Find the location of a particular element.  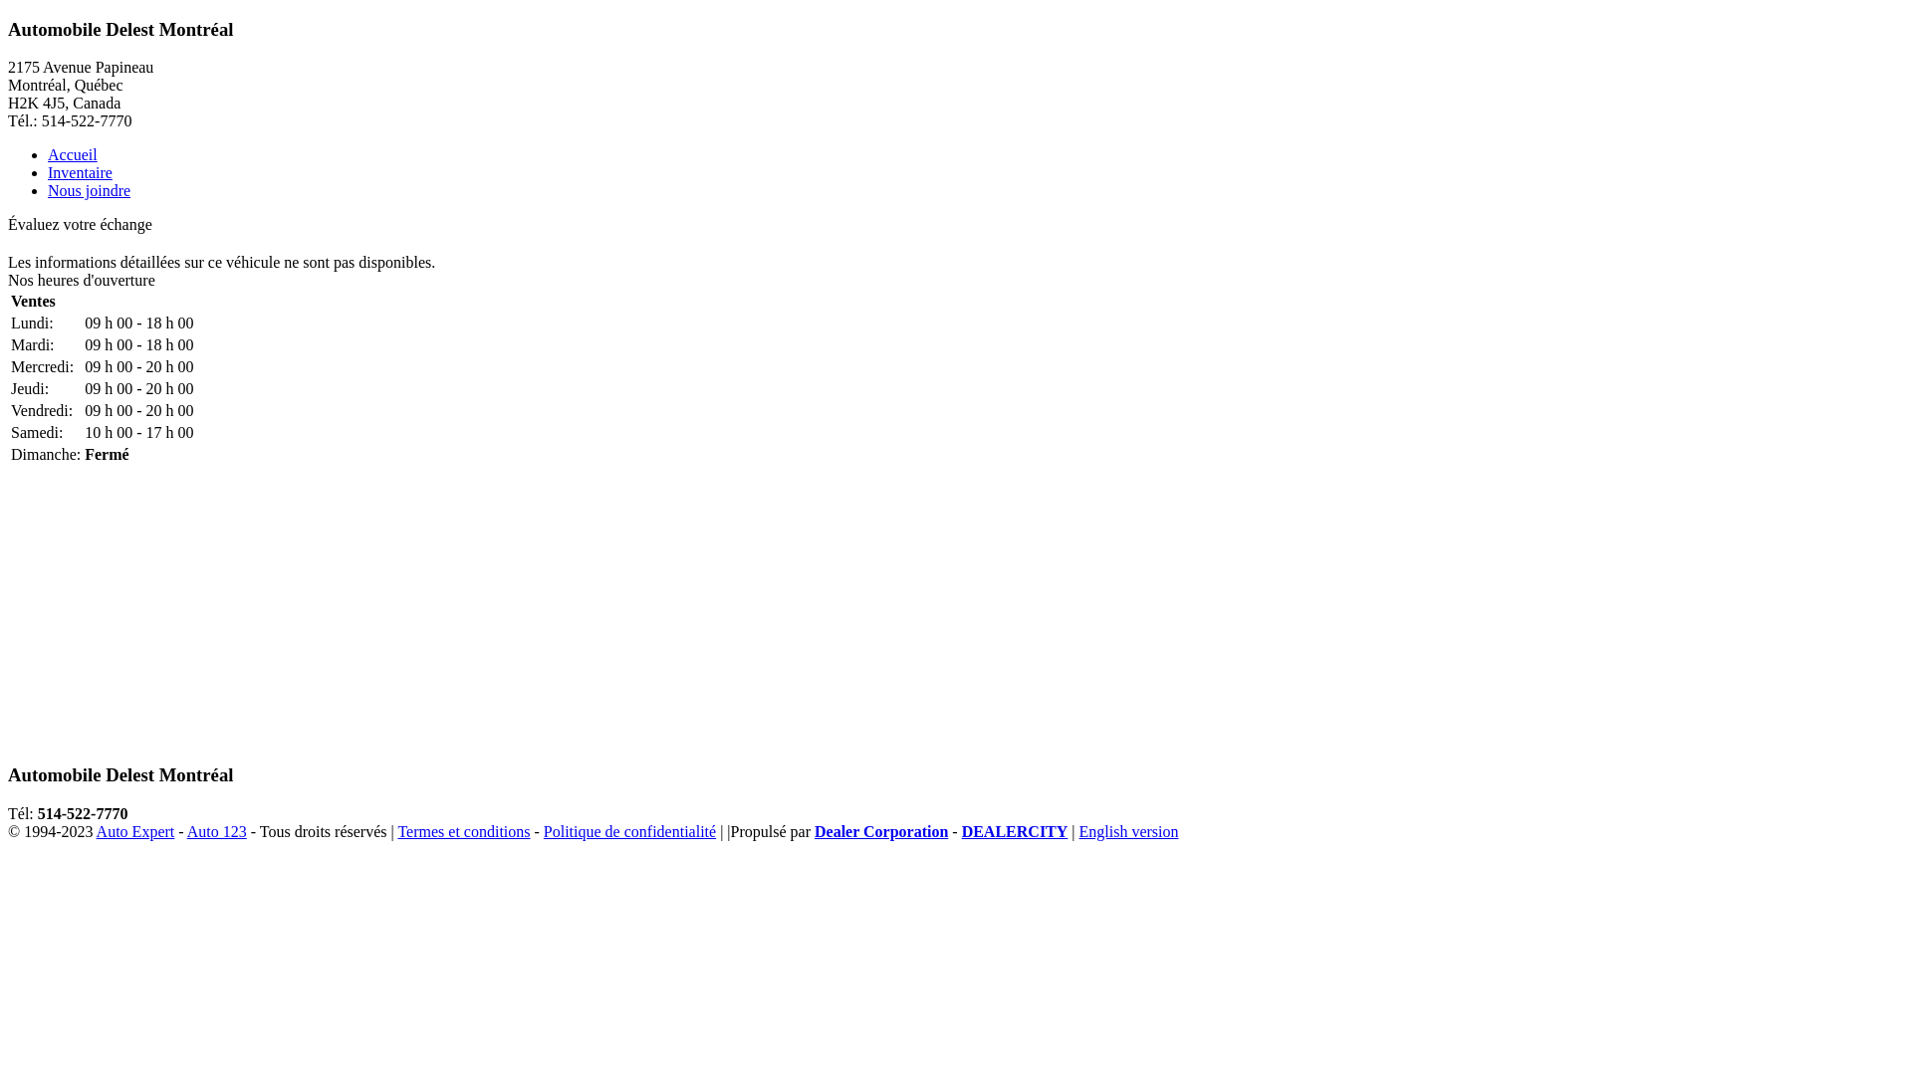

Dealer Corporation is located at coordinates (881, 832).